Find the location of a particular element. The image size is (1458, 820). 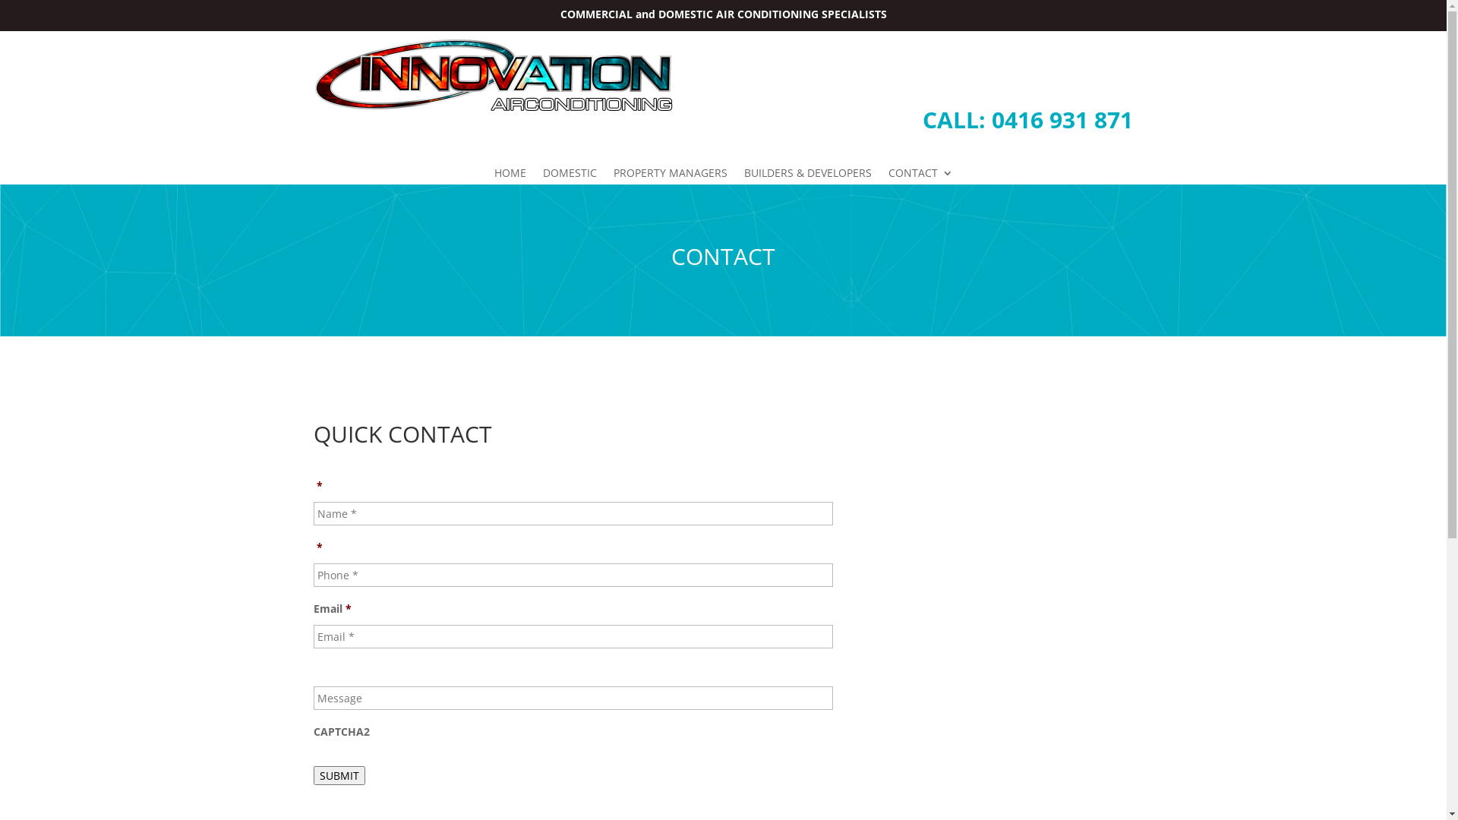

INSTANT QUOTE is located at coordinates (1057, 68).